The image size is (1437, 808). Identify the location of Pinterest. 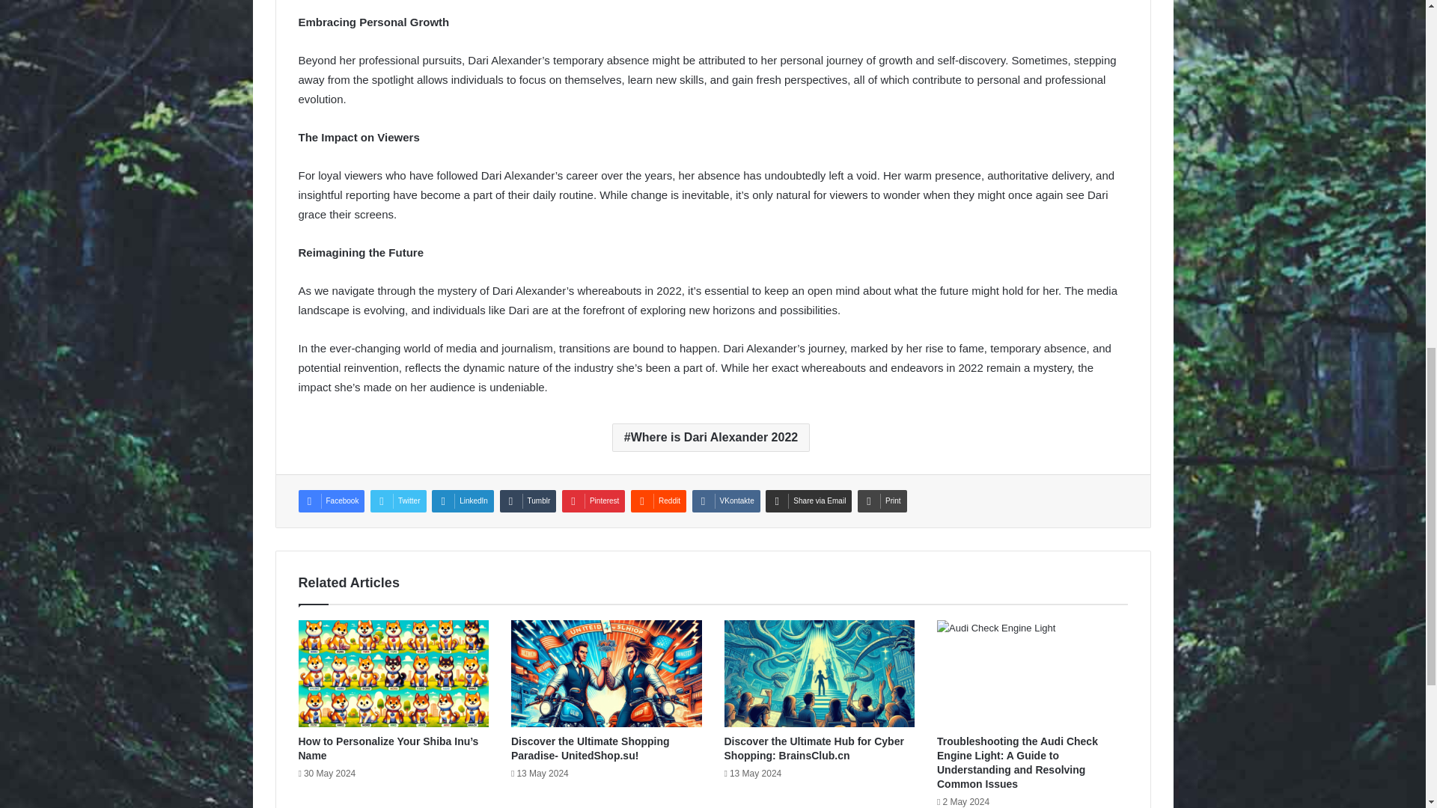
(593, 501).